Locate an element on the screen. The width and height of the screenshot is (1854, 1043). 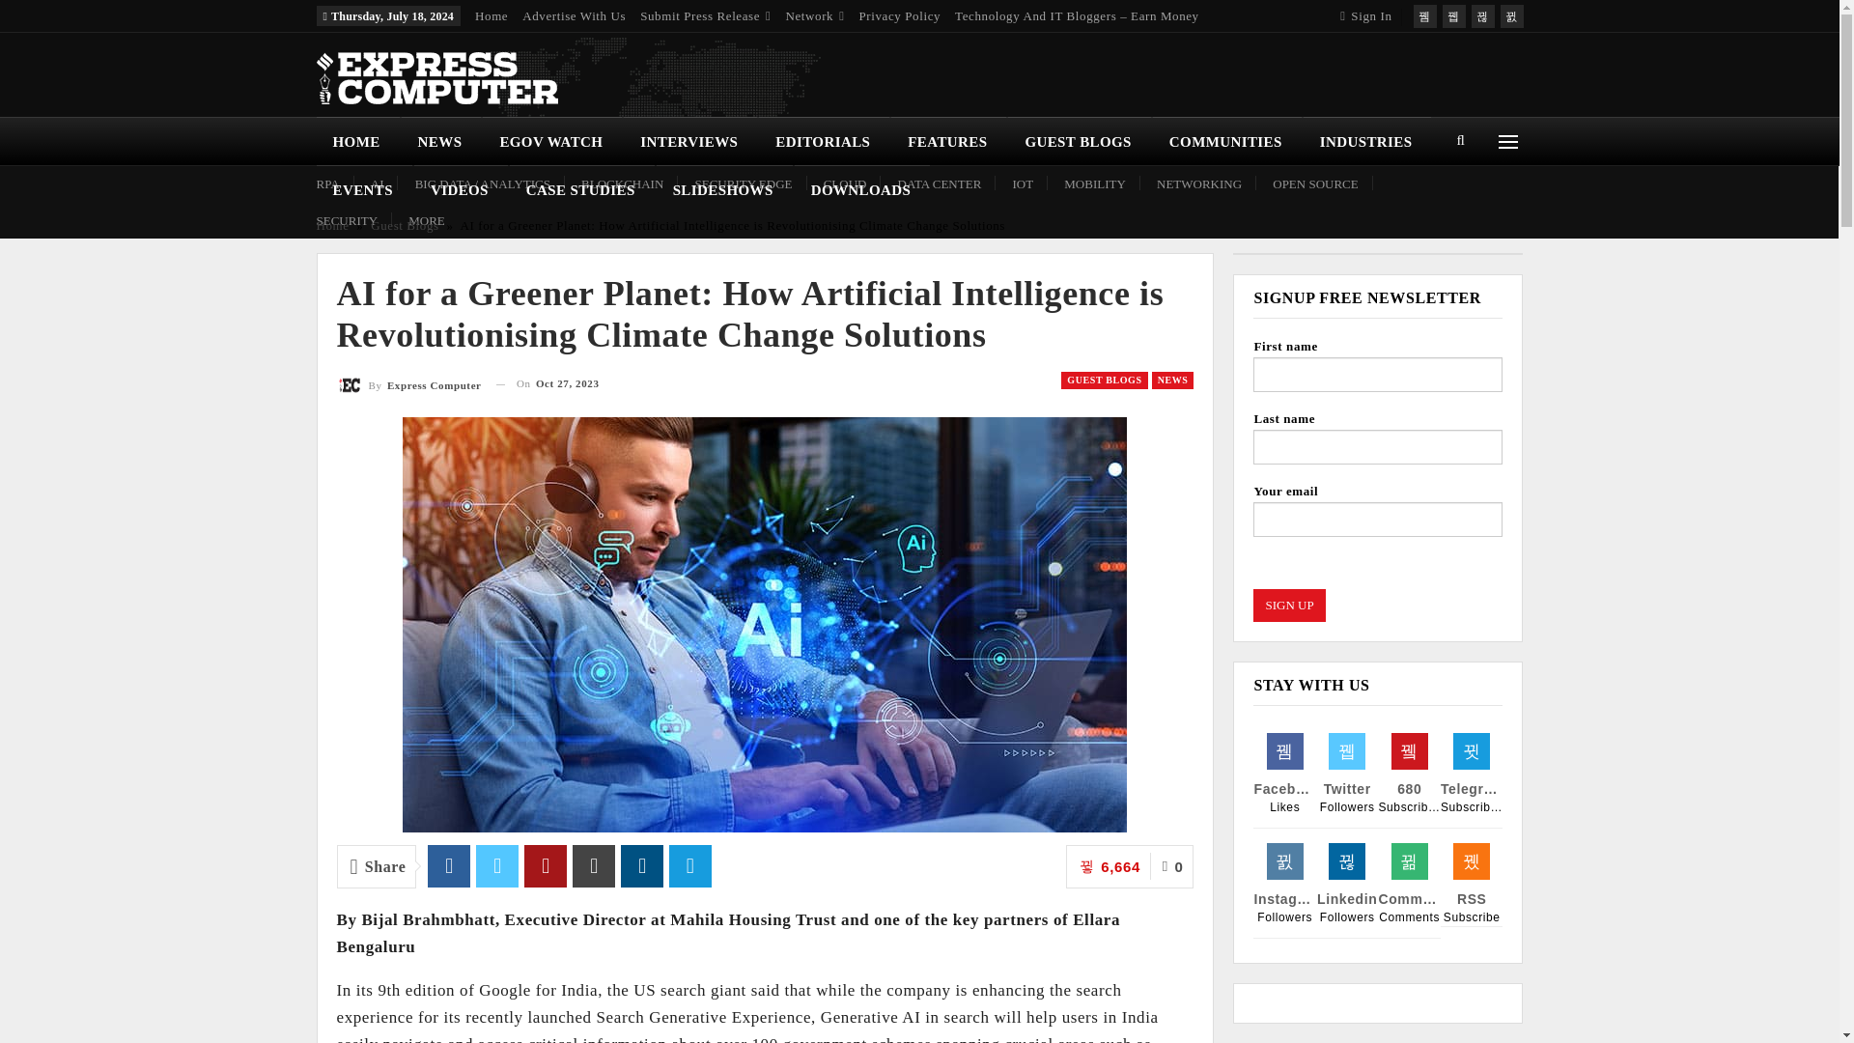
HOME is located at coordinates (358, 141).